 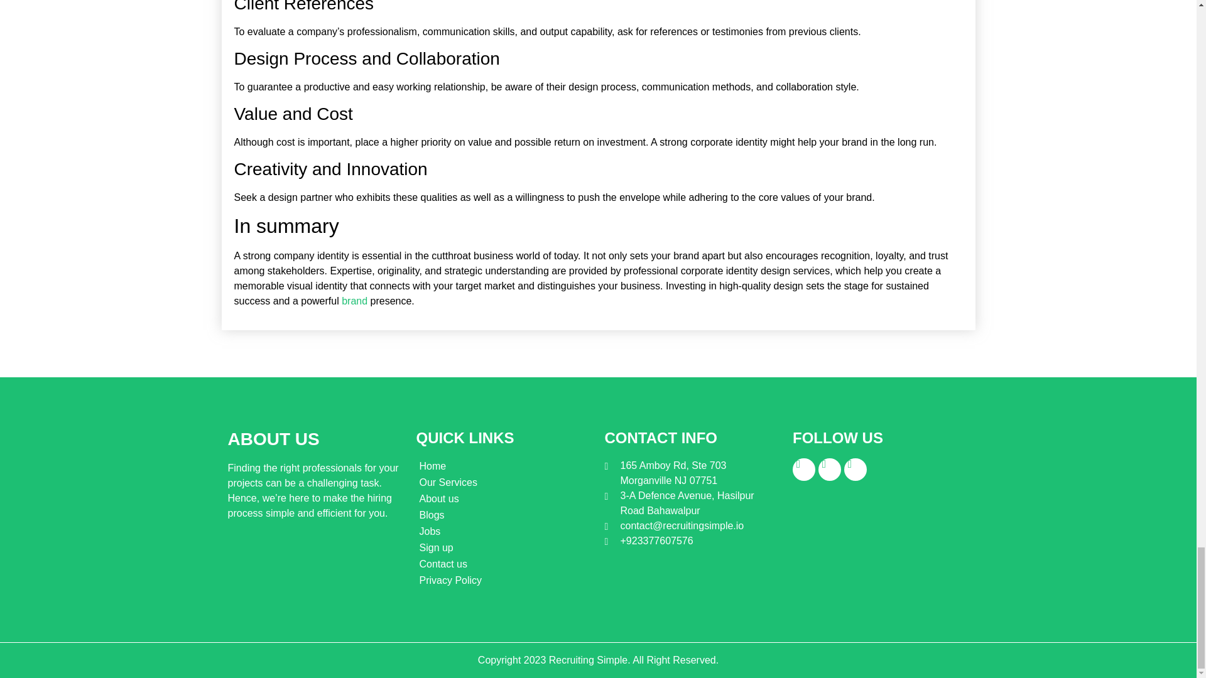 I want to click on 165 Amboy Rd, Ste 703 Morganville NJ 07751, so click(x=691, y=473).